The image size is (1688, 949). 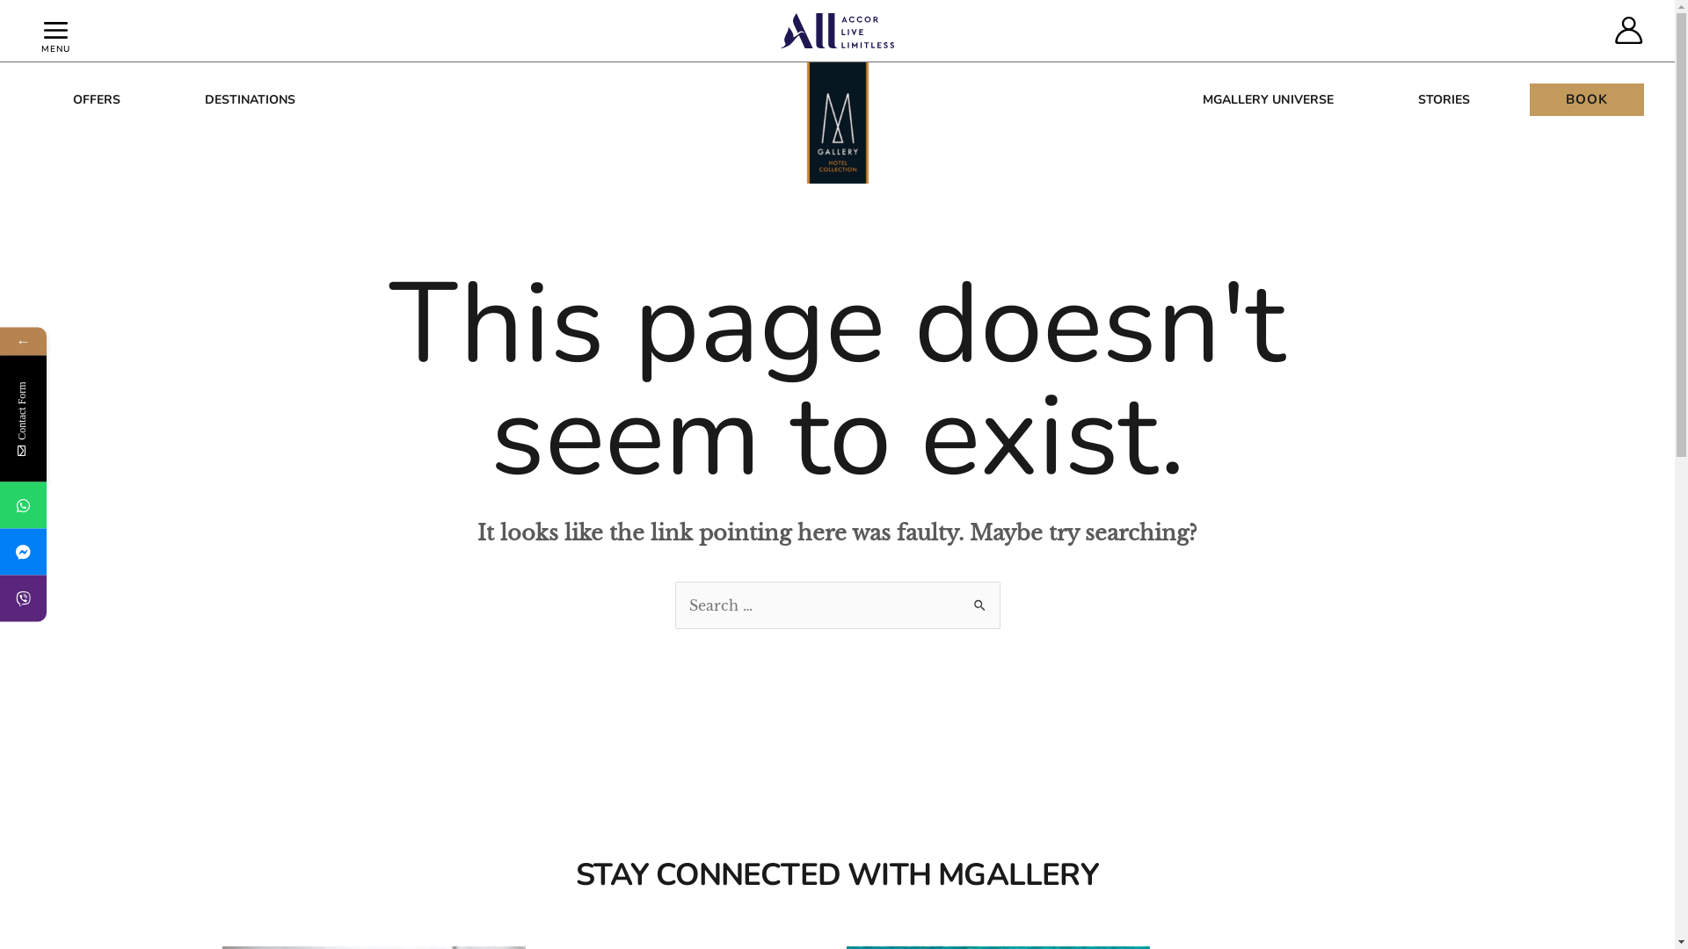 What do you see at coordinates (1268, 99) in the screenshot?
I see `MGALLERY UNIVERSE` at bounding box center [1268, 99].